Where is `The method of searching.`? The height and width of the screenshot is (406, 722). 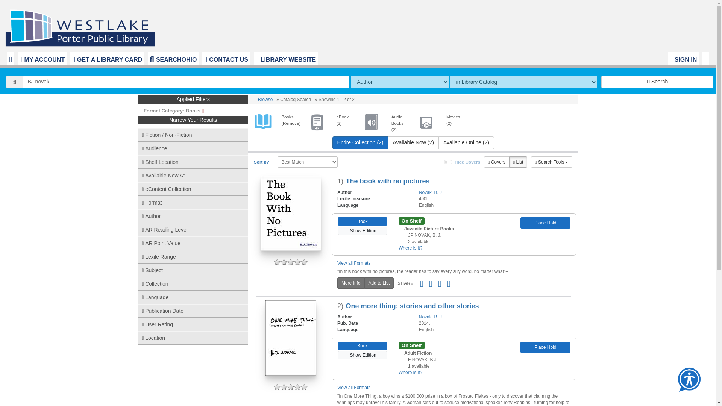 The method of searching. is located at coordinates (399, 82).